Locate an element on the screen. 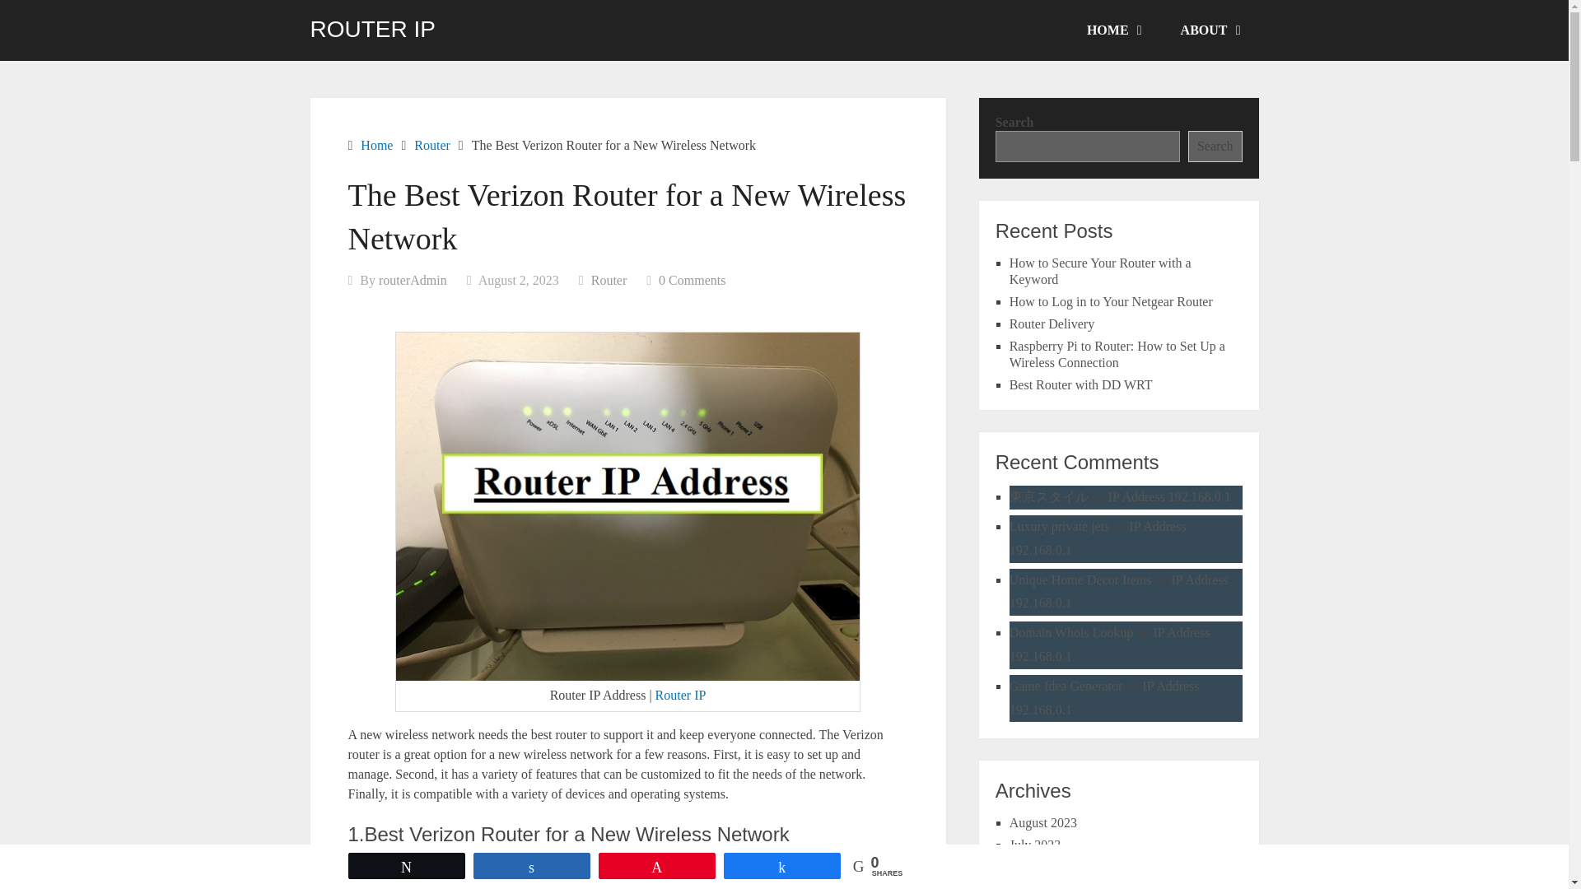 This screenshot has height=889, width=1581. Raspberry Pi to Router: How to Set Up a Wireless Connection is located at coordinates (1117, 354).